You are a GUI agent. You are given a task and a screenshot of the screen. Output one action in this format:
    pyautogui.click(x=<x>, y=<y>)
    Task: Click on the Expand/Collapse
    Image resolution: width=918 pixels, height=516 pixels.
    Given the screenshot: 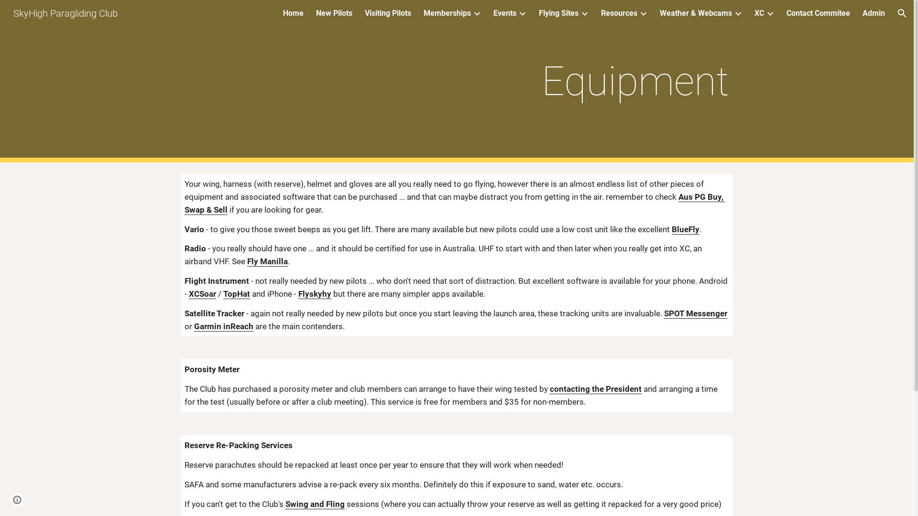 What is the action you would take?
    pyautogui.click(x=770, y=13)
    